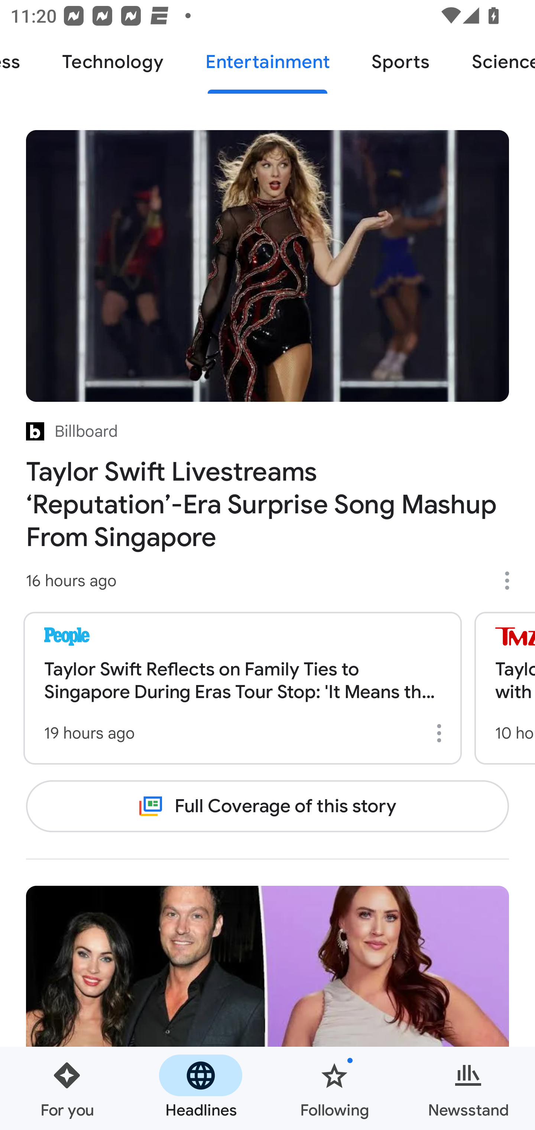  I want to click on Science, so click(493, 62).